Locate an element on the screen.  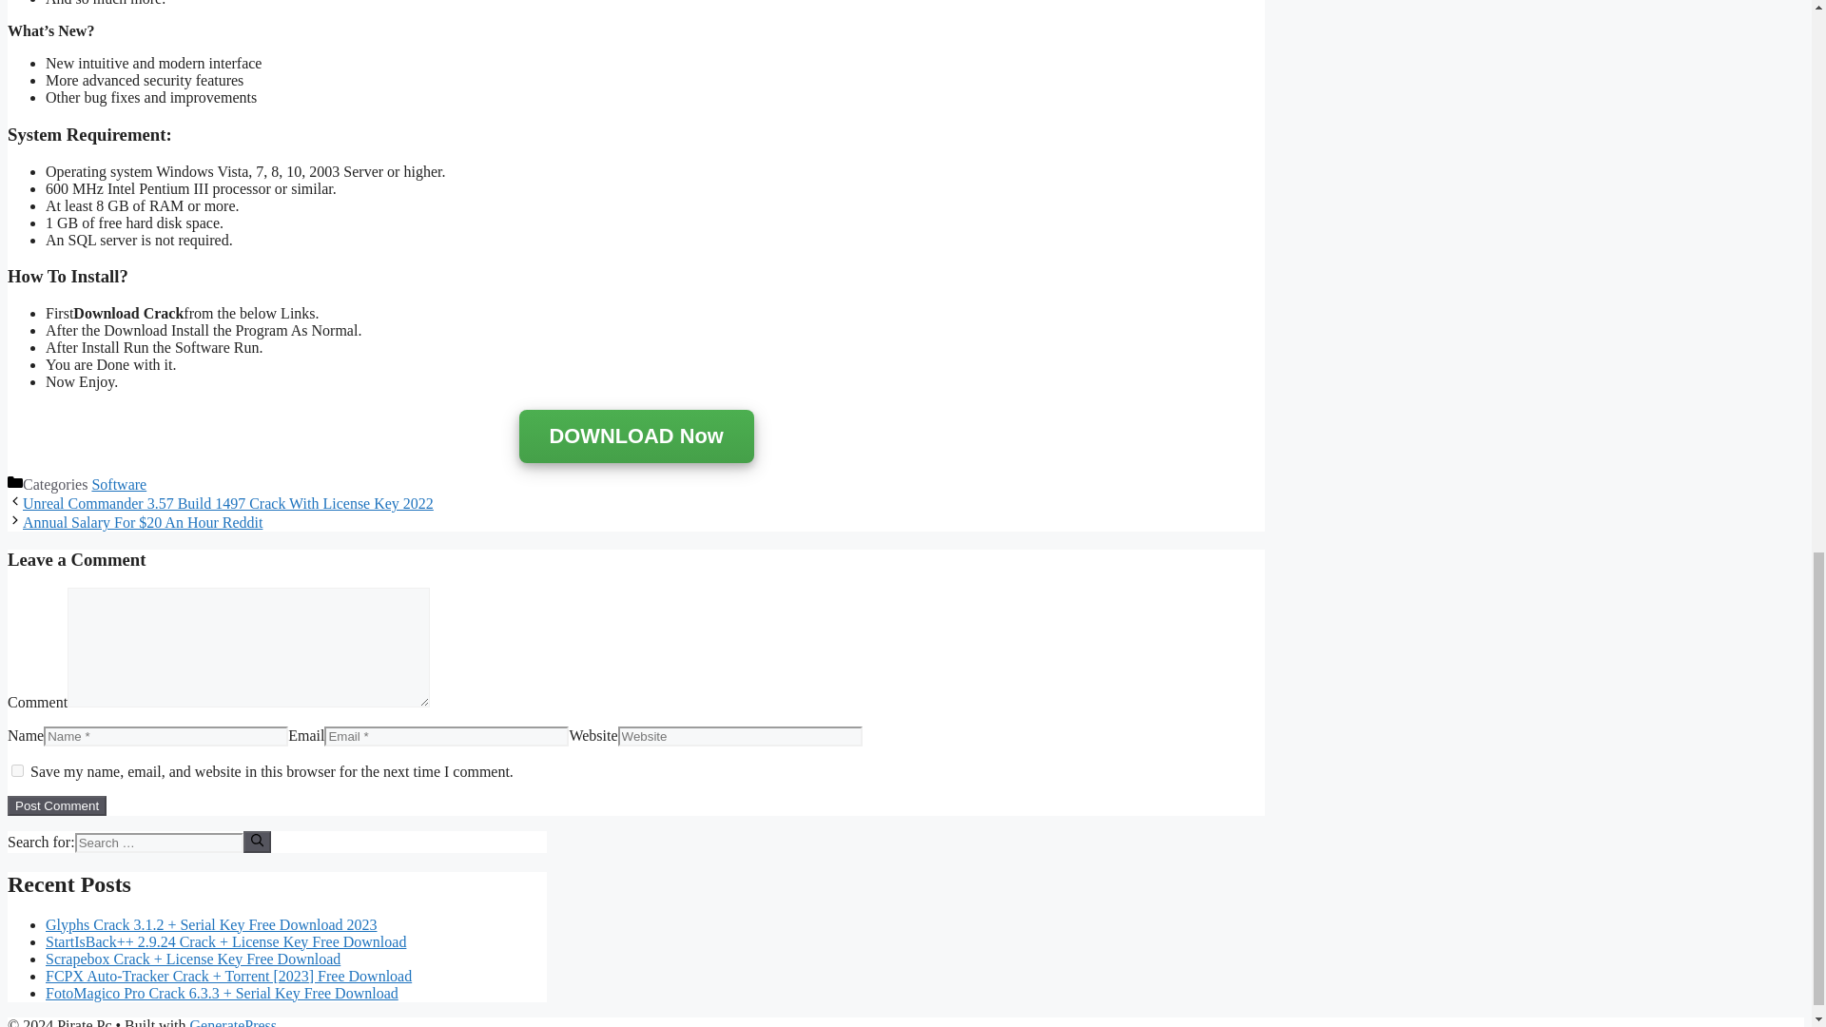
Post Comment is located at coordinates (56, 805).